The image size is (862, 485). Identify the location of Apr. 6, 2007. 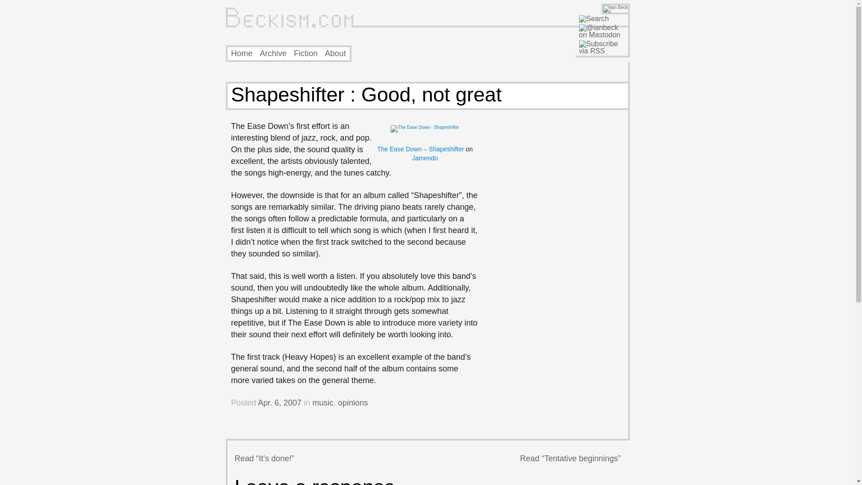
(280, 402).